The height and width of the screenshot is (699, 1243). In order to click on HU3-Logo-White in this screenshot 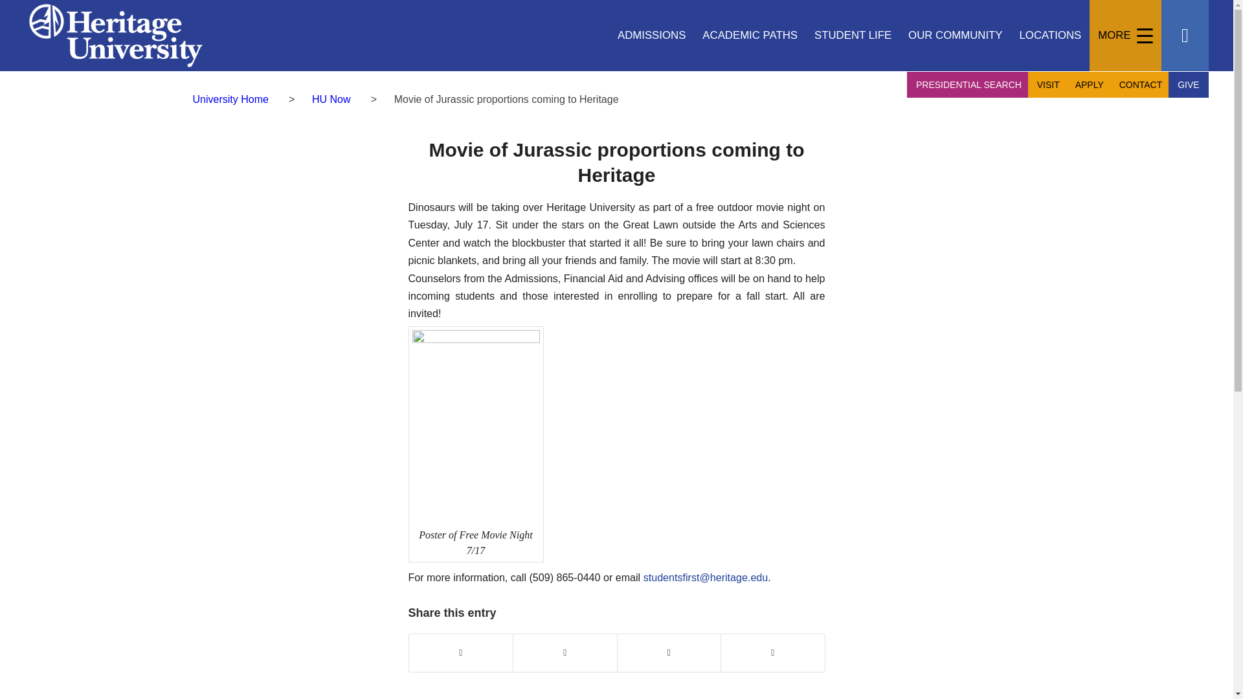, I will do `click(115, 36)`.